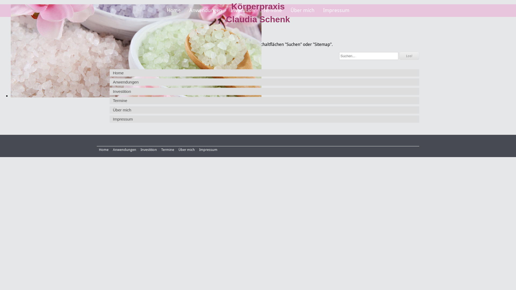  Describe the element at coordinates (264, 91) in the screenshot. I see `Investition` at that location.